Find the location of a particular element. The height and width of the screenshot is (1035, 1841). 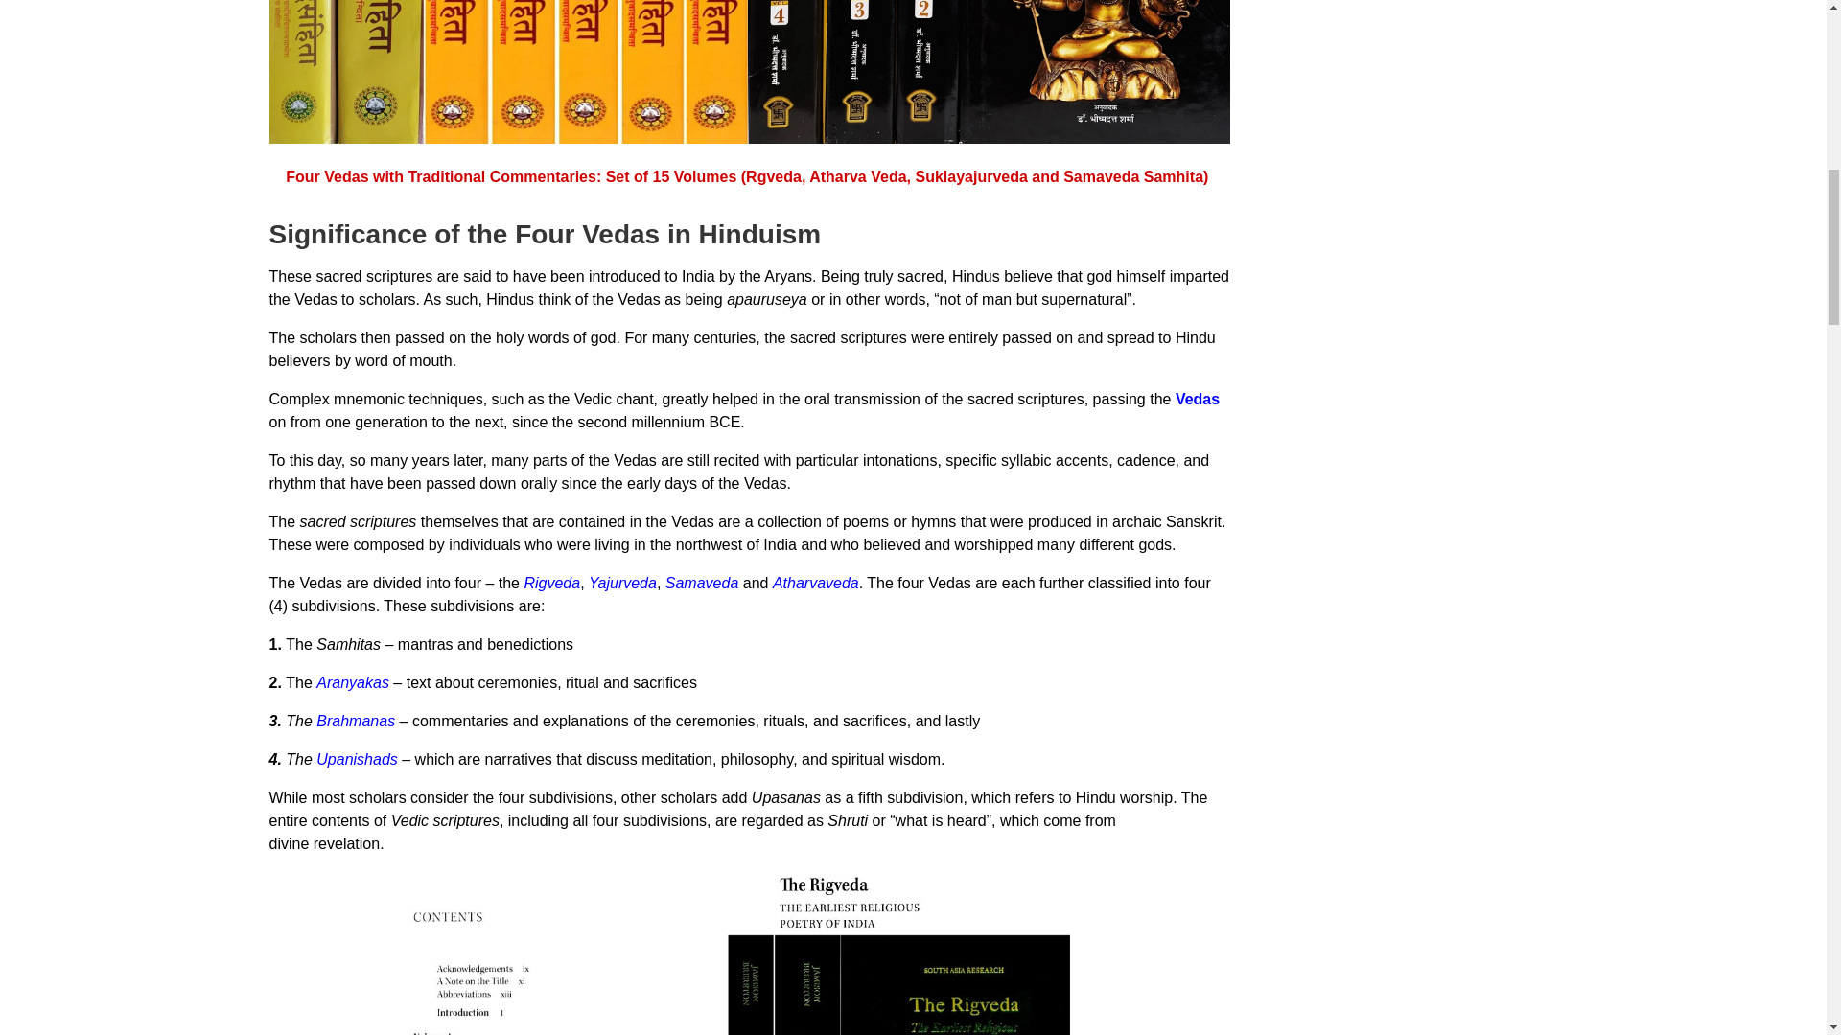

Vedas is located at coordinates (1197, 399).